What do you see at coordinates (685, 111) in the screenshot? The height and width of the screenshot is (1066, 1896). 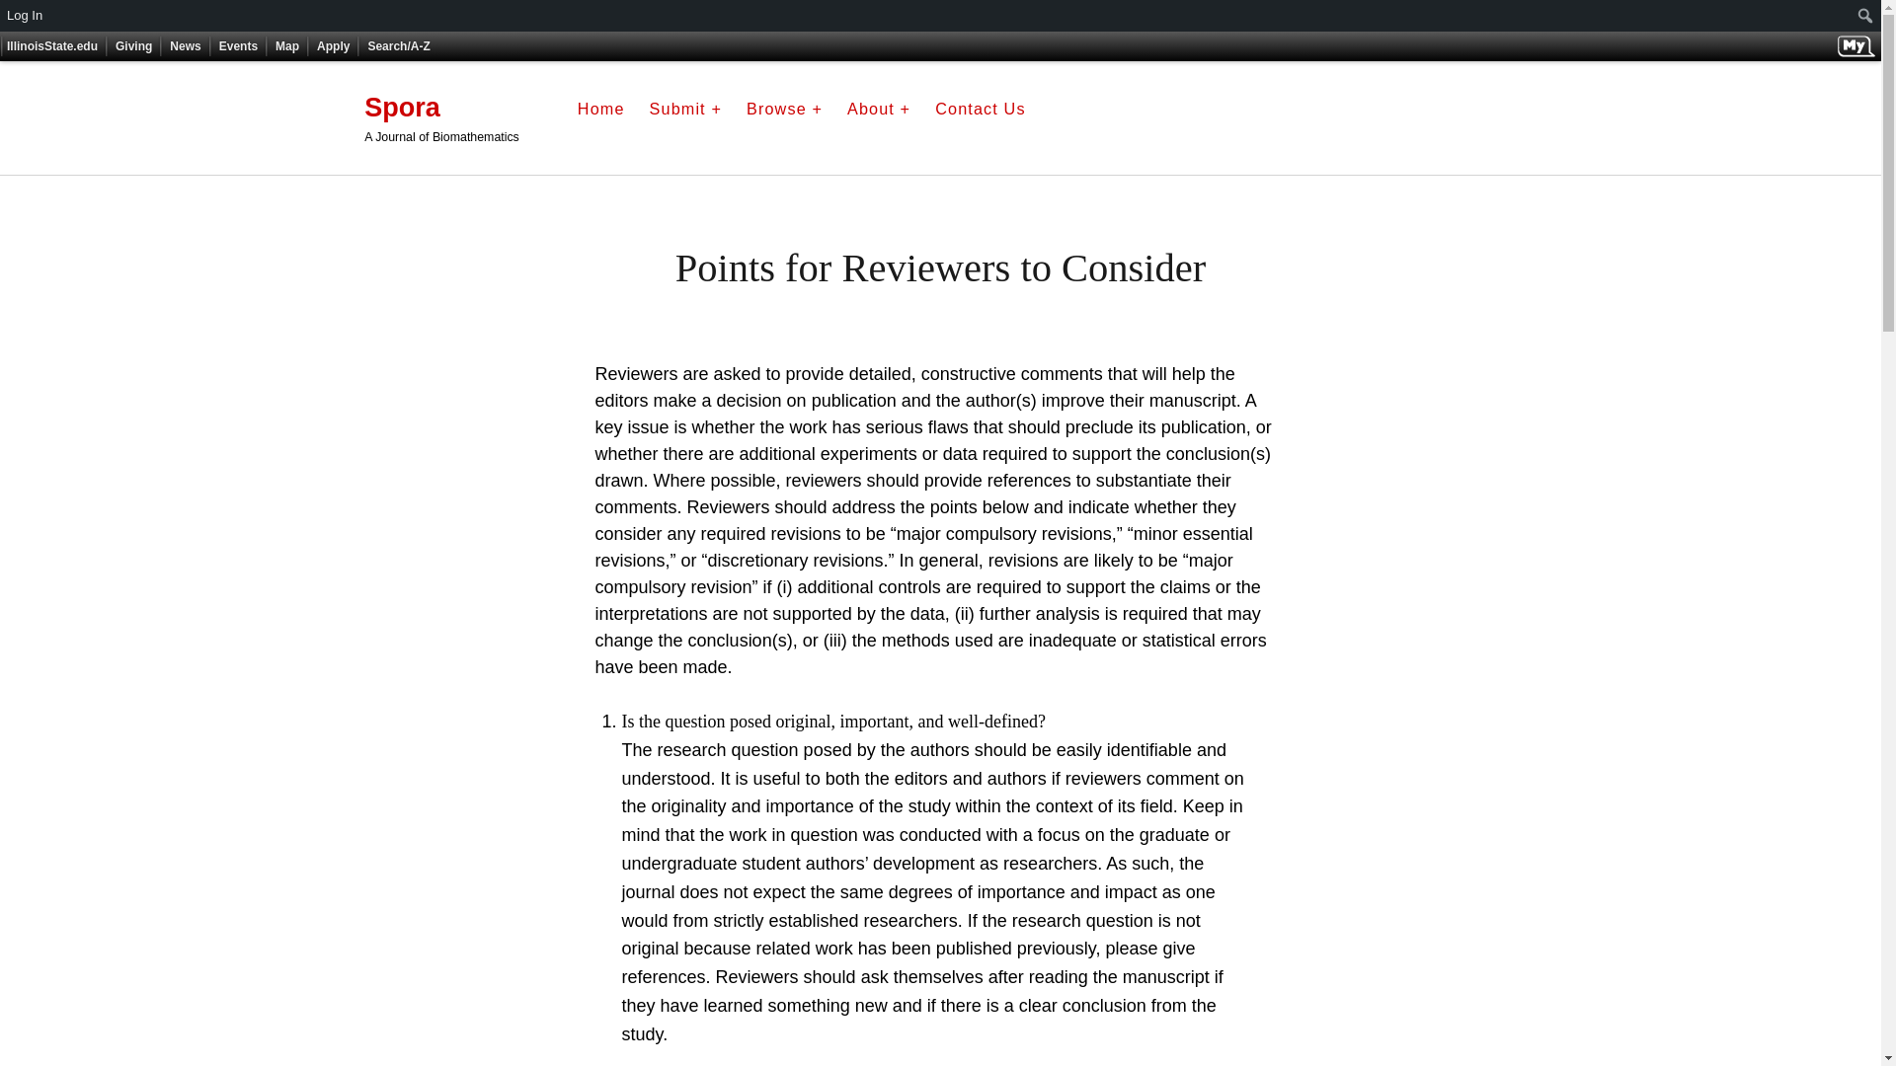 I see `Submit` at bounding box center [685, 111].